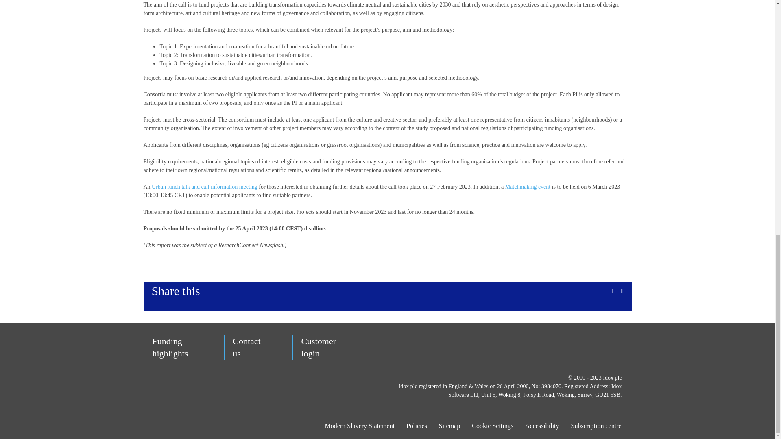 The height and width of the screenshot is (439, 781). Describe the element at coordinates (318, 347) in the screenshot. I see `Matchmaking event` at that location.